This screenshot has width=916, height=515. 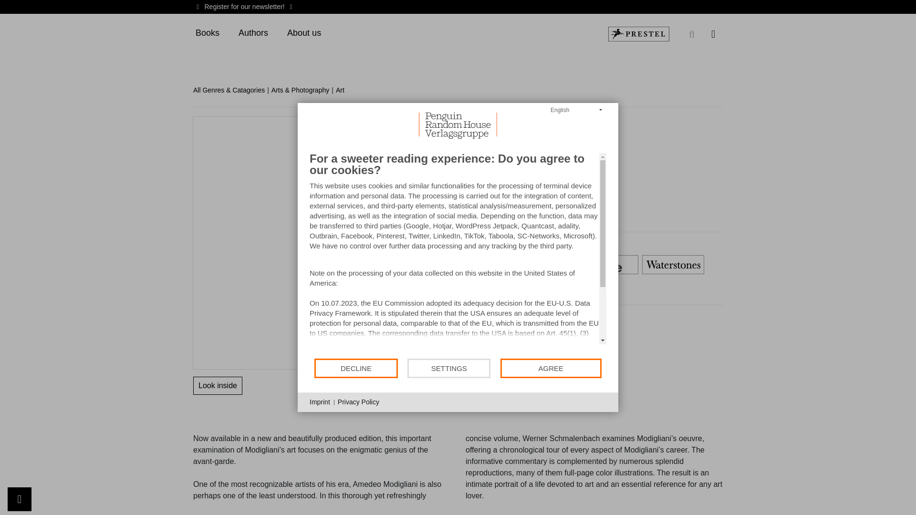 What do you see at coordinates (409, 265) in the screenshot?
I see `amazoncouk` at bounding box center [409, 265].